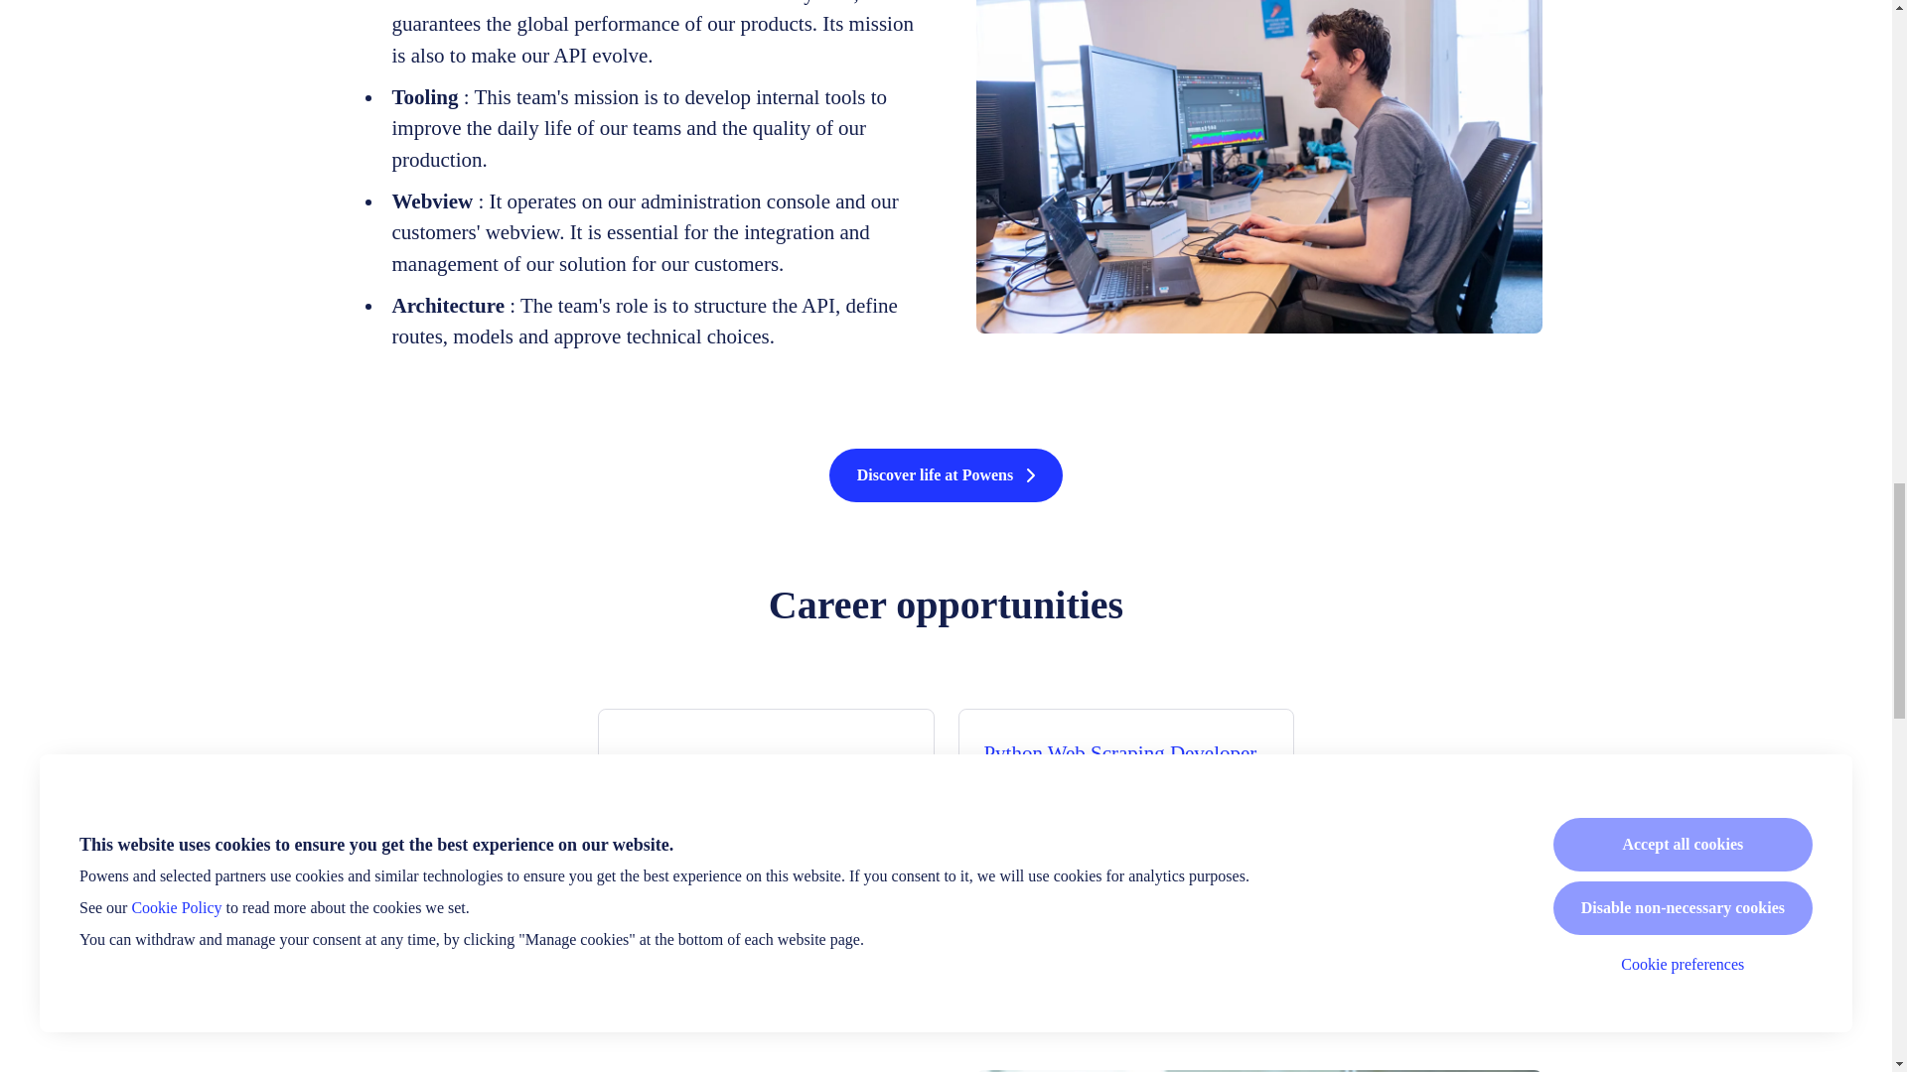  Describe the element at coordinates (765, 770) in the screenshot. I see `Engineering Manager` at that location.